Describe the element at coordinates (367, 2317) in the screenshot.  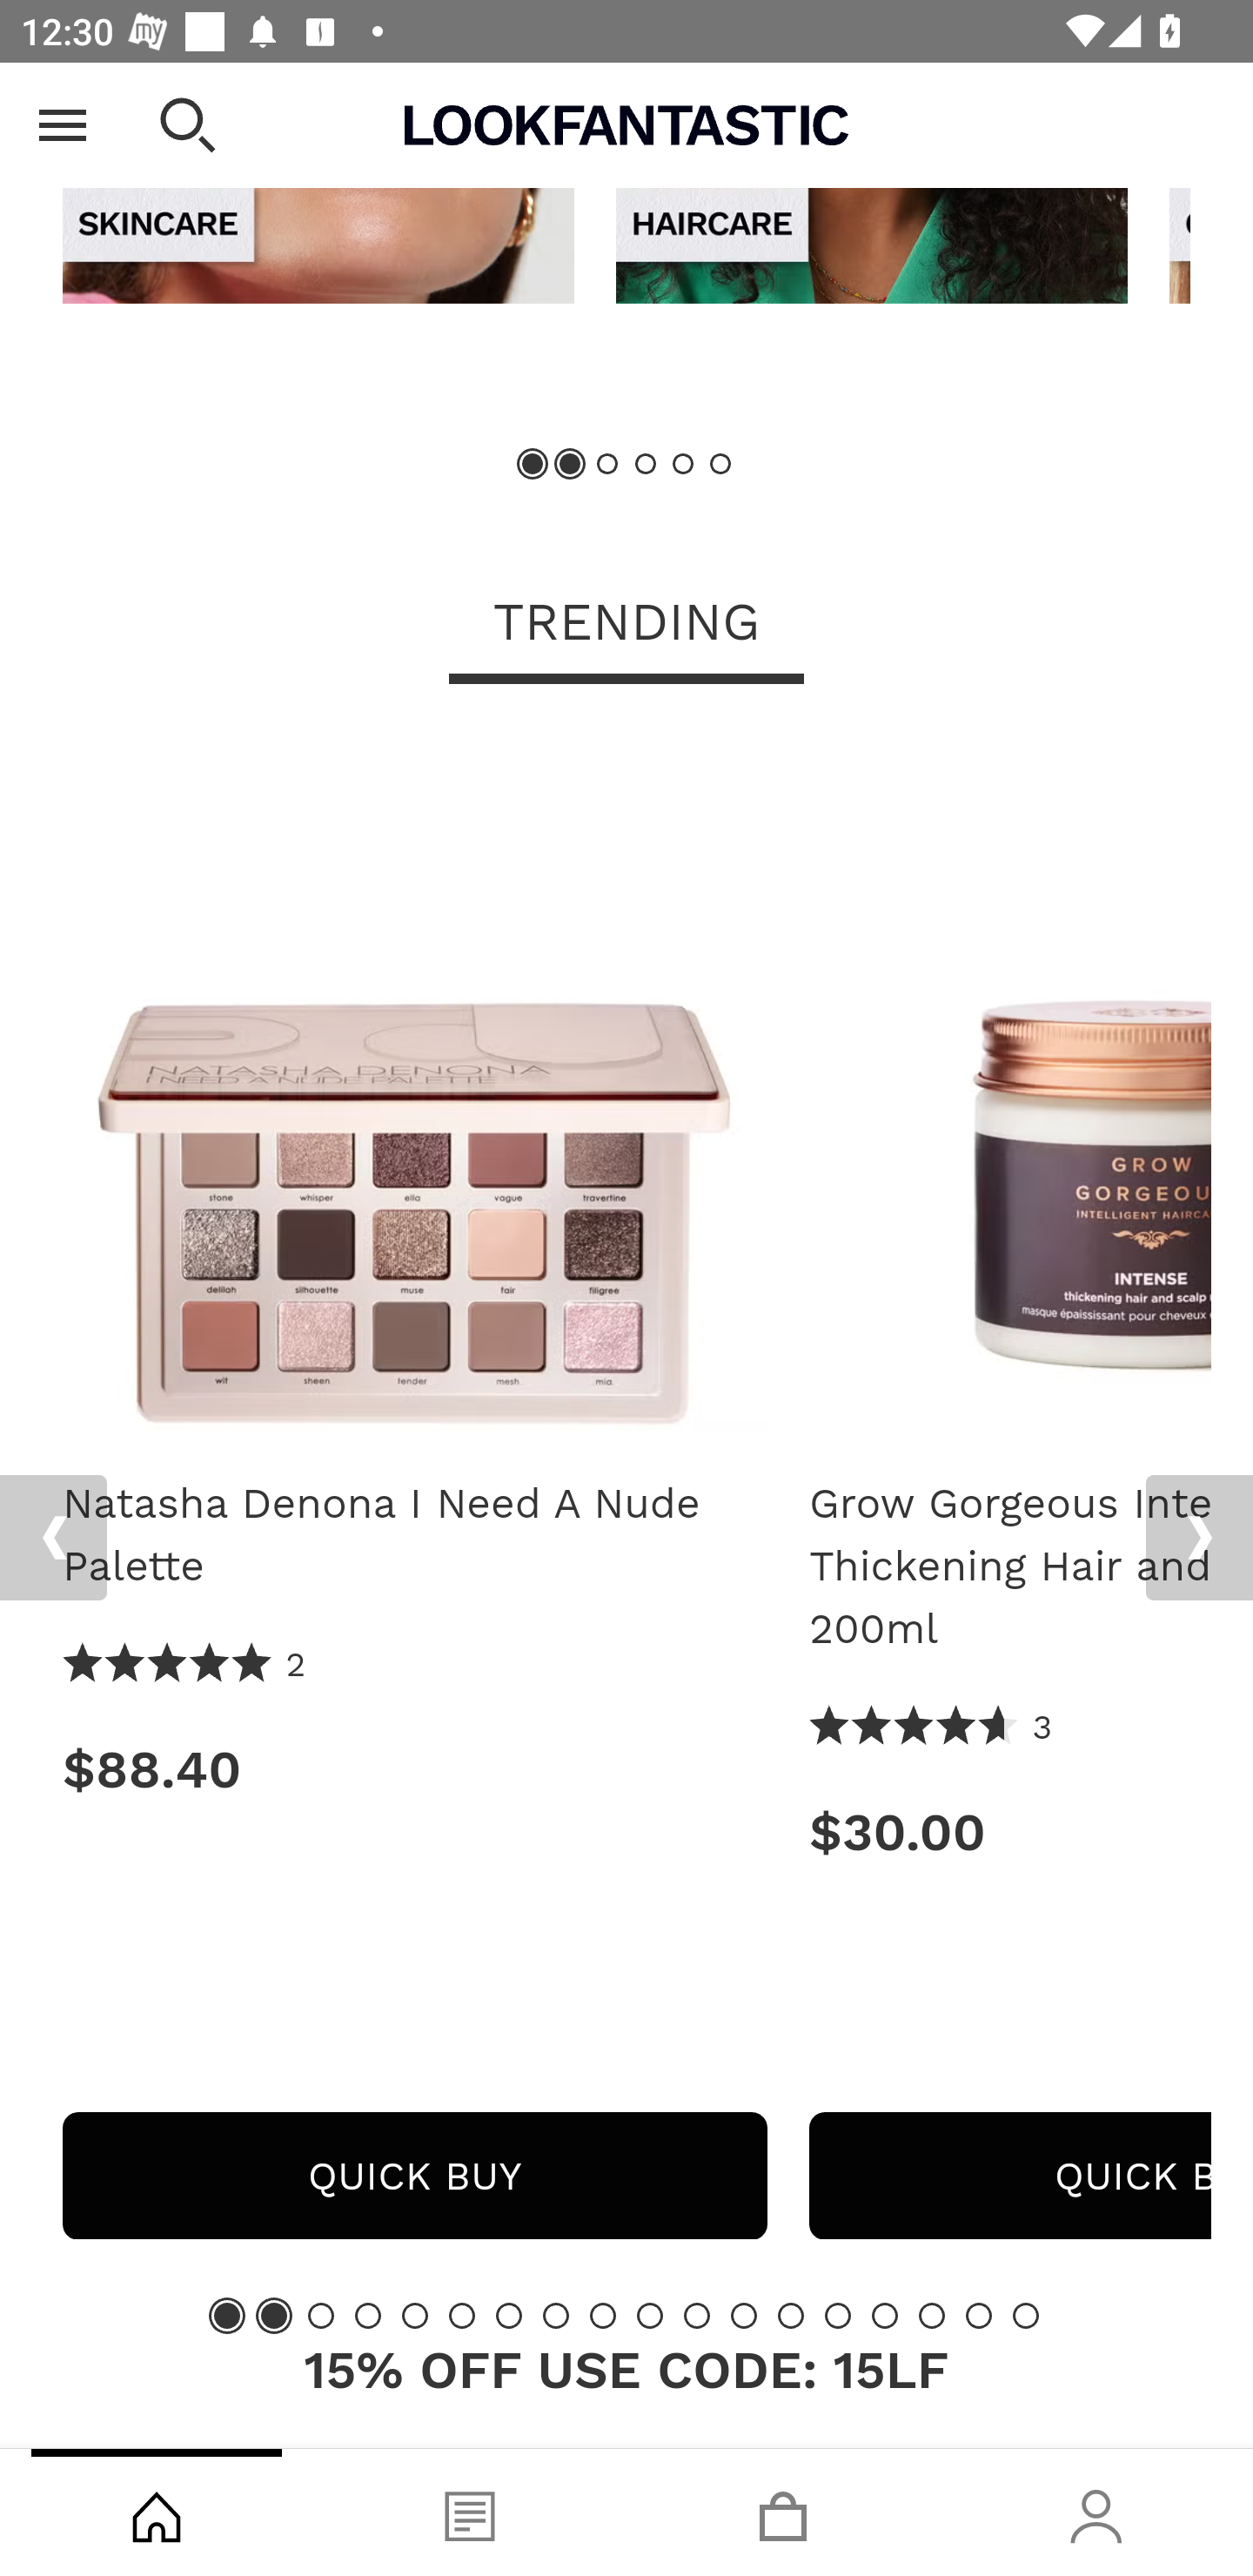
I see `Slide 4` at that location.